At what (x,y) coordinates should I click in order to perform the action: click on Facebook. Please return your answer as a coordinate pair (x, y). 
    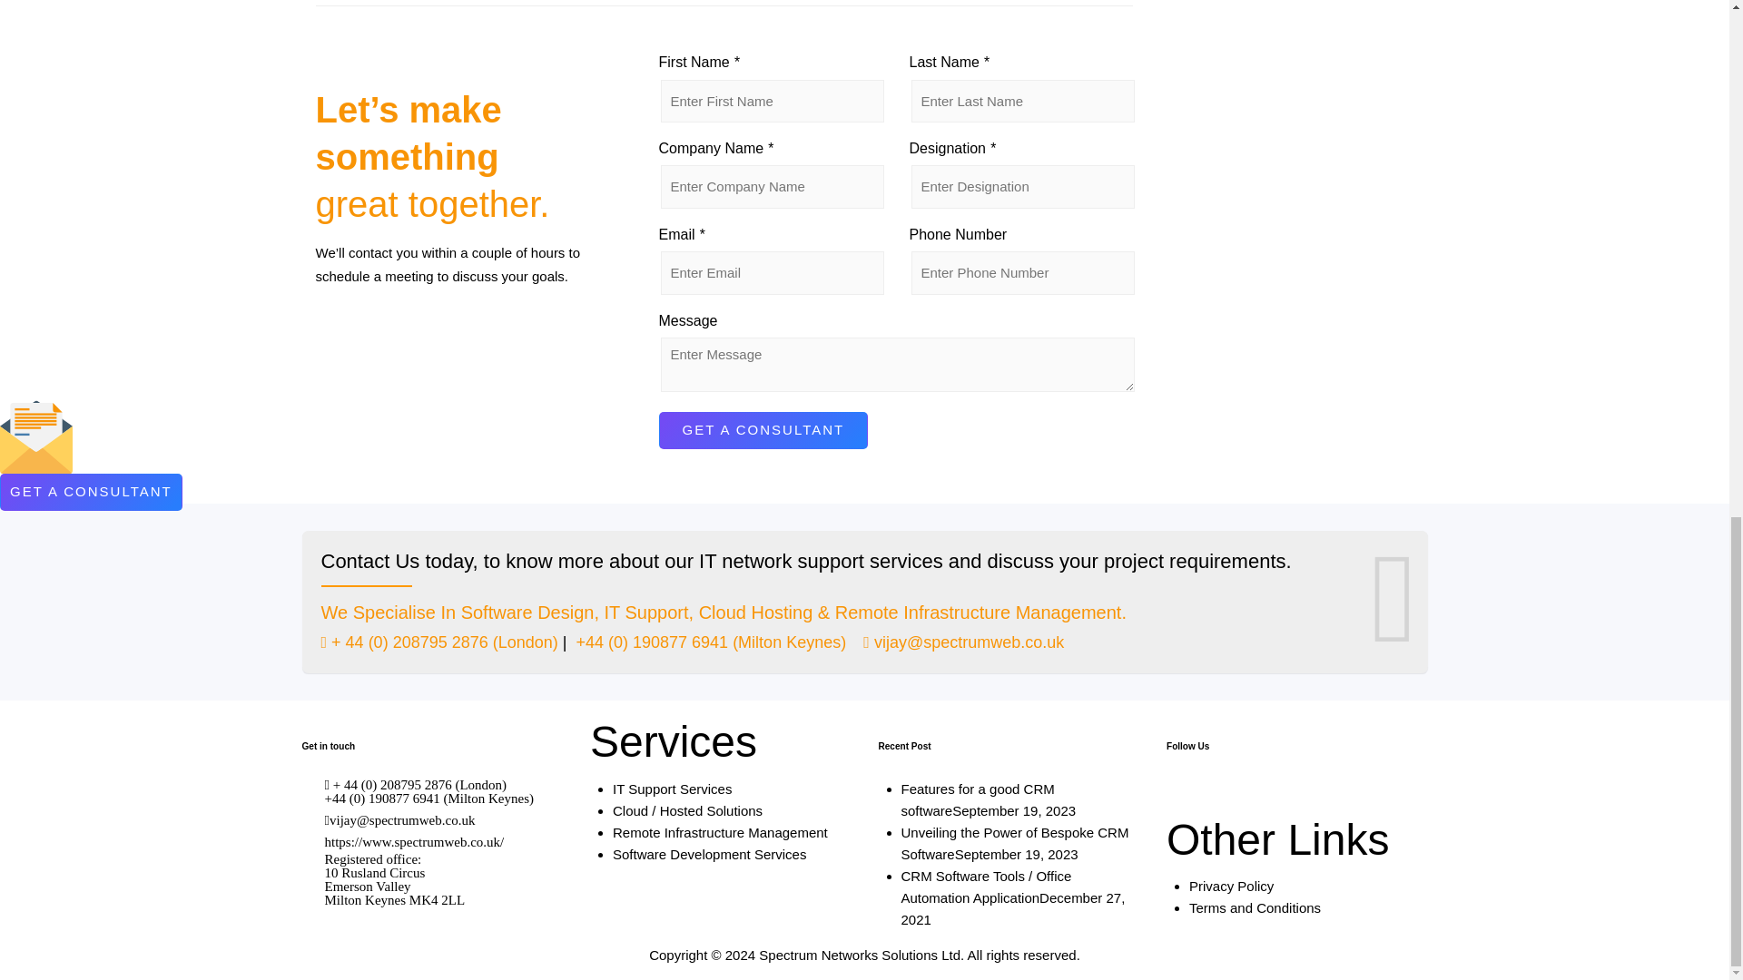
    Looking at the image, I should click on (1249, 797).